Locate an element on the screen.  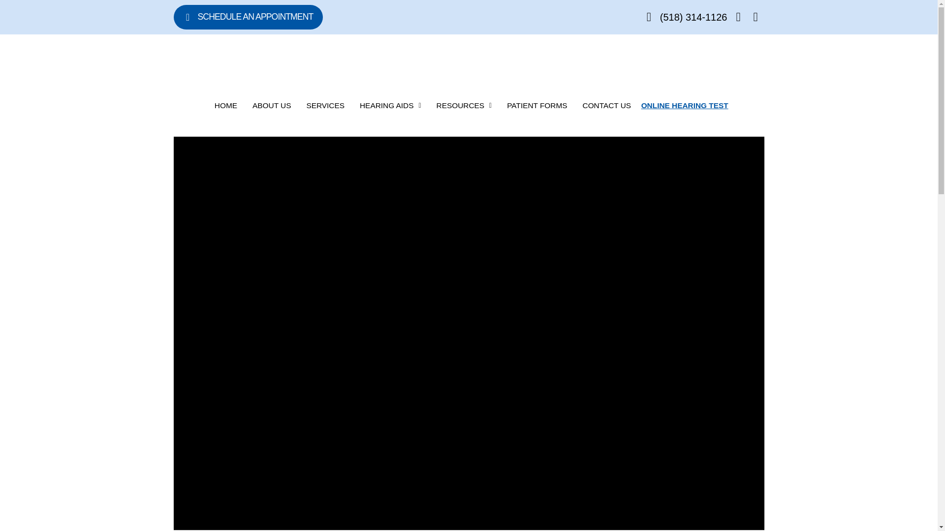
SCHEDULE AN APPOINTMENT is located at coordinates (248, 17).